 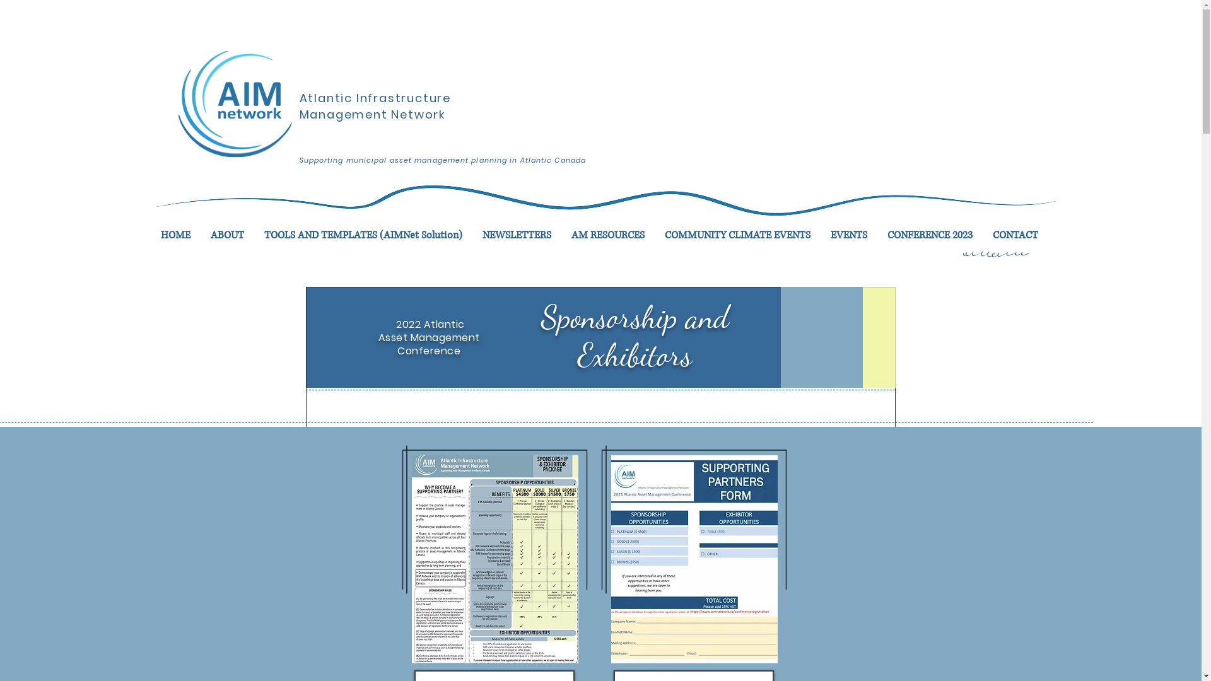 I want to click on CONTACT, so click(x=1015, y=235).